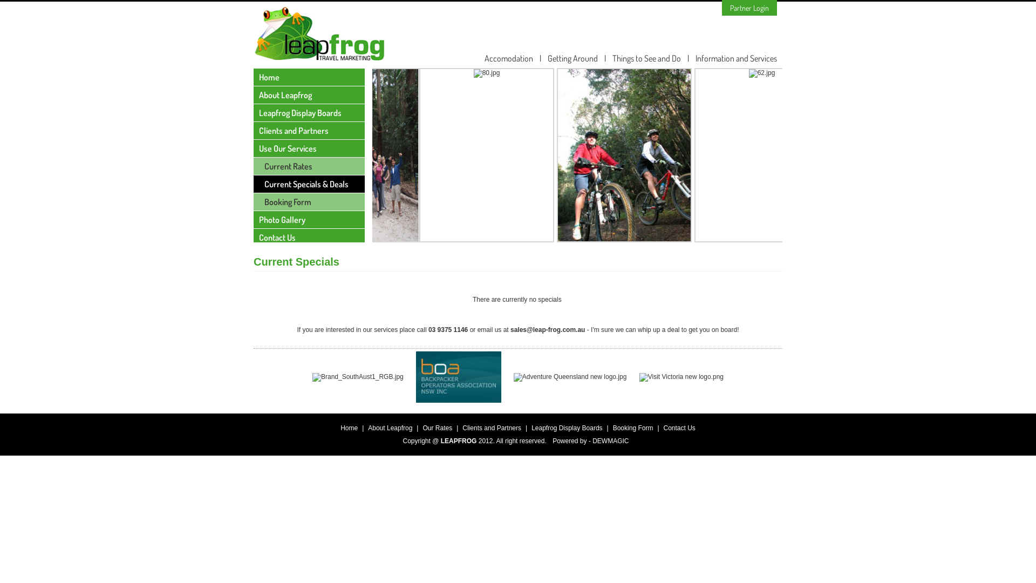  Describe the element at coordinates (633, 428) in the screenshot. I see `Booking Form` at that location.